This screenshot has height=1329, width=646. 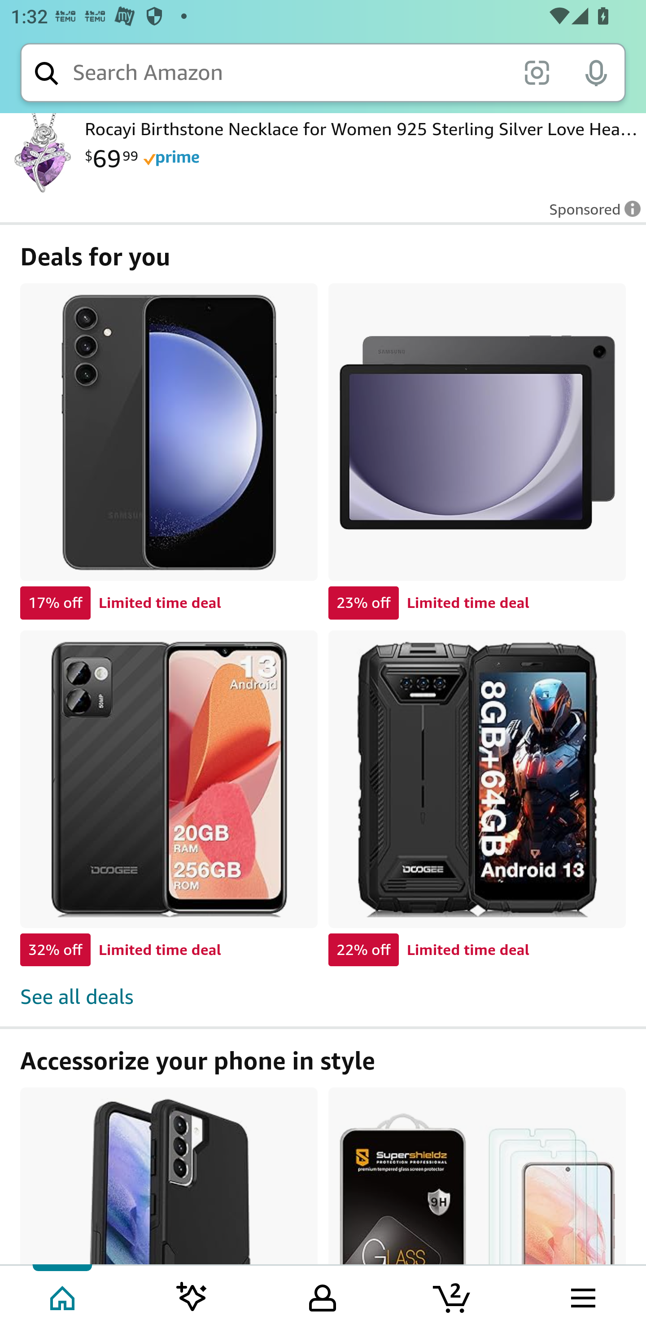 What do you see at coordinates (537, 72) in the screenshot?
I see `scan it` at bounding box center [537, 72].